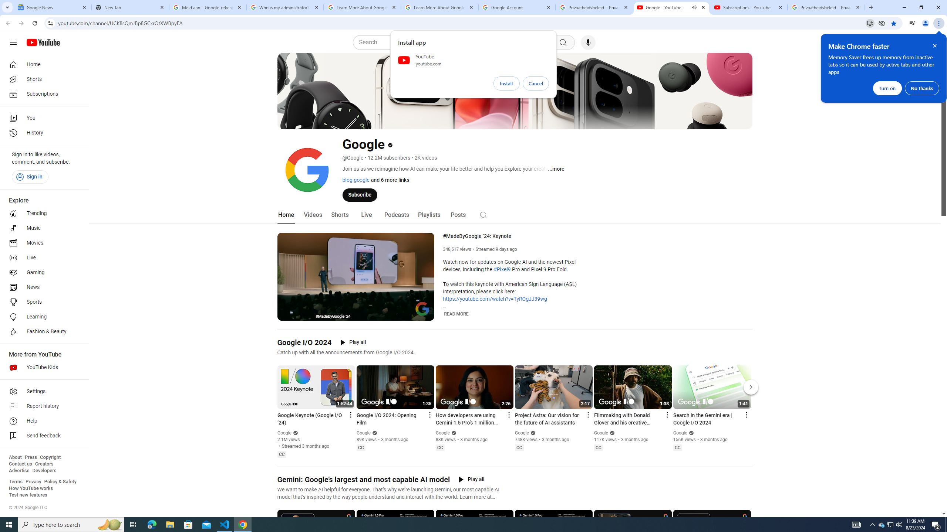  Describe the element at coordinates (389, 180) in the screenshot. I see `and 6 more links` at that location.